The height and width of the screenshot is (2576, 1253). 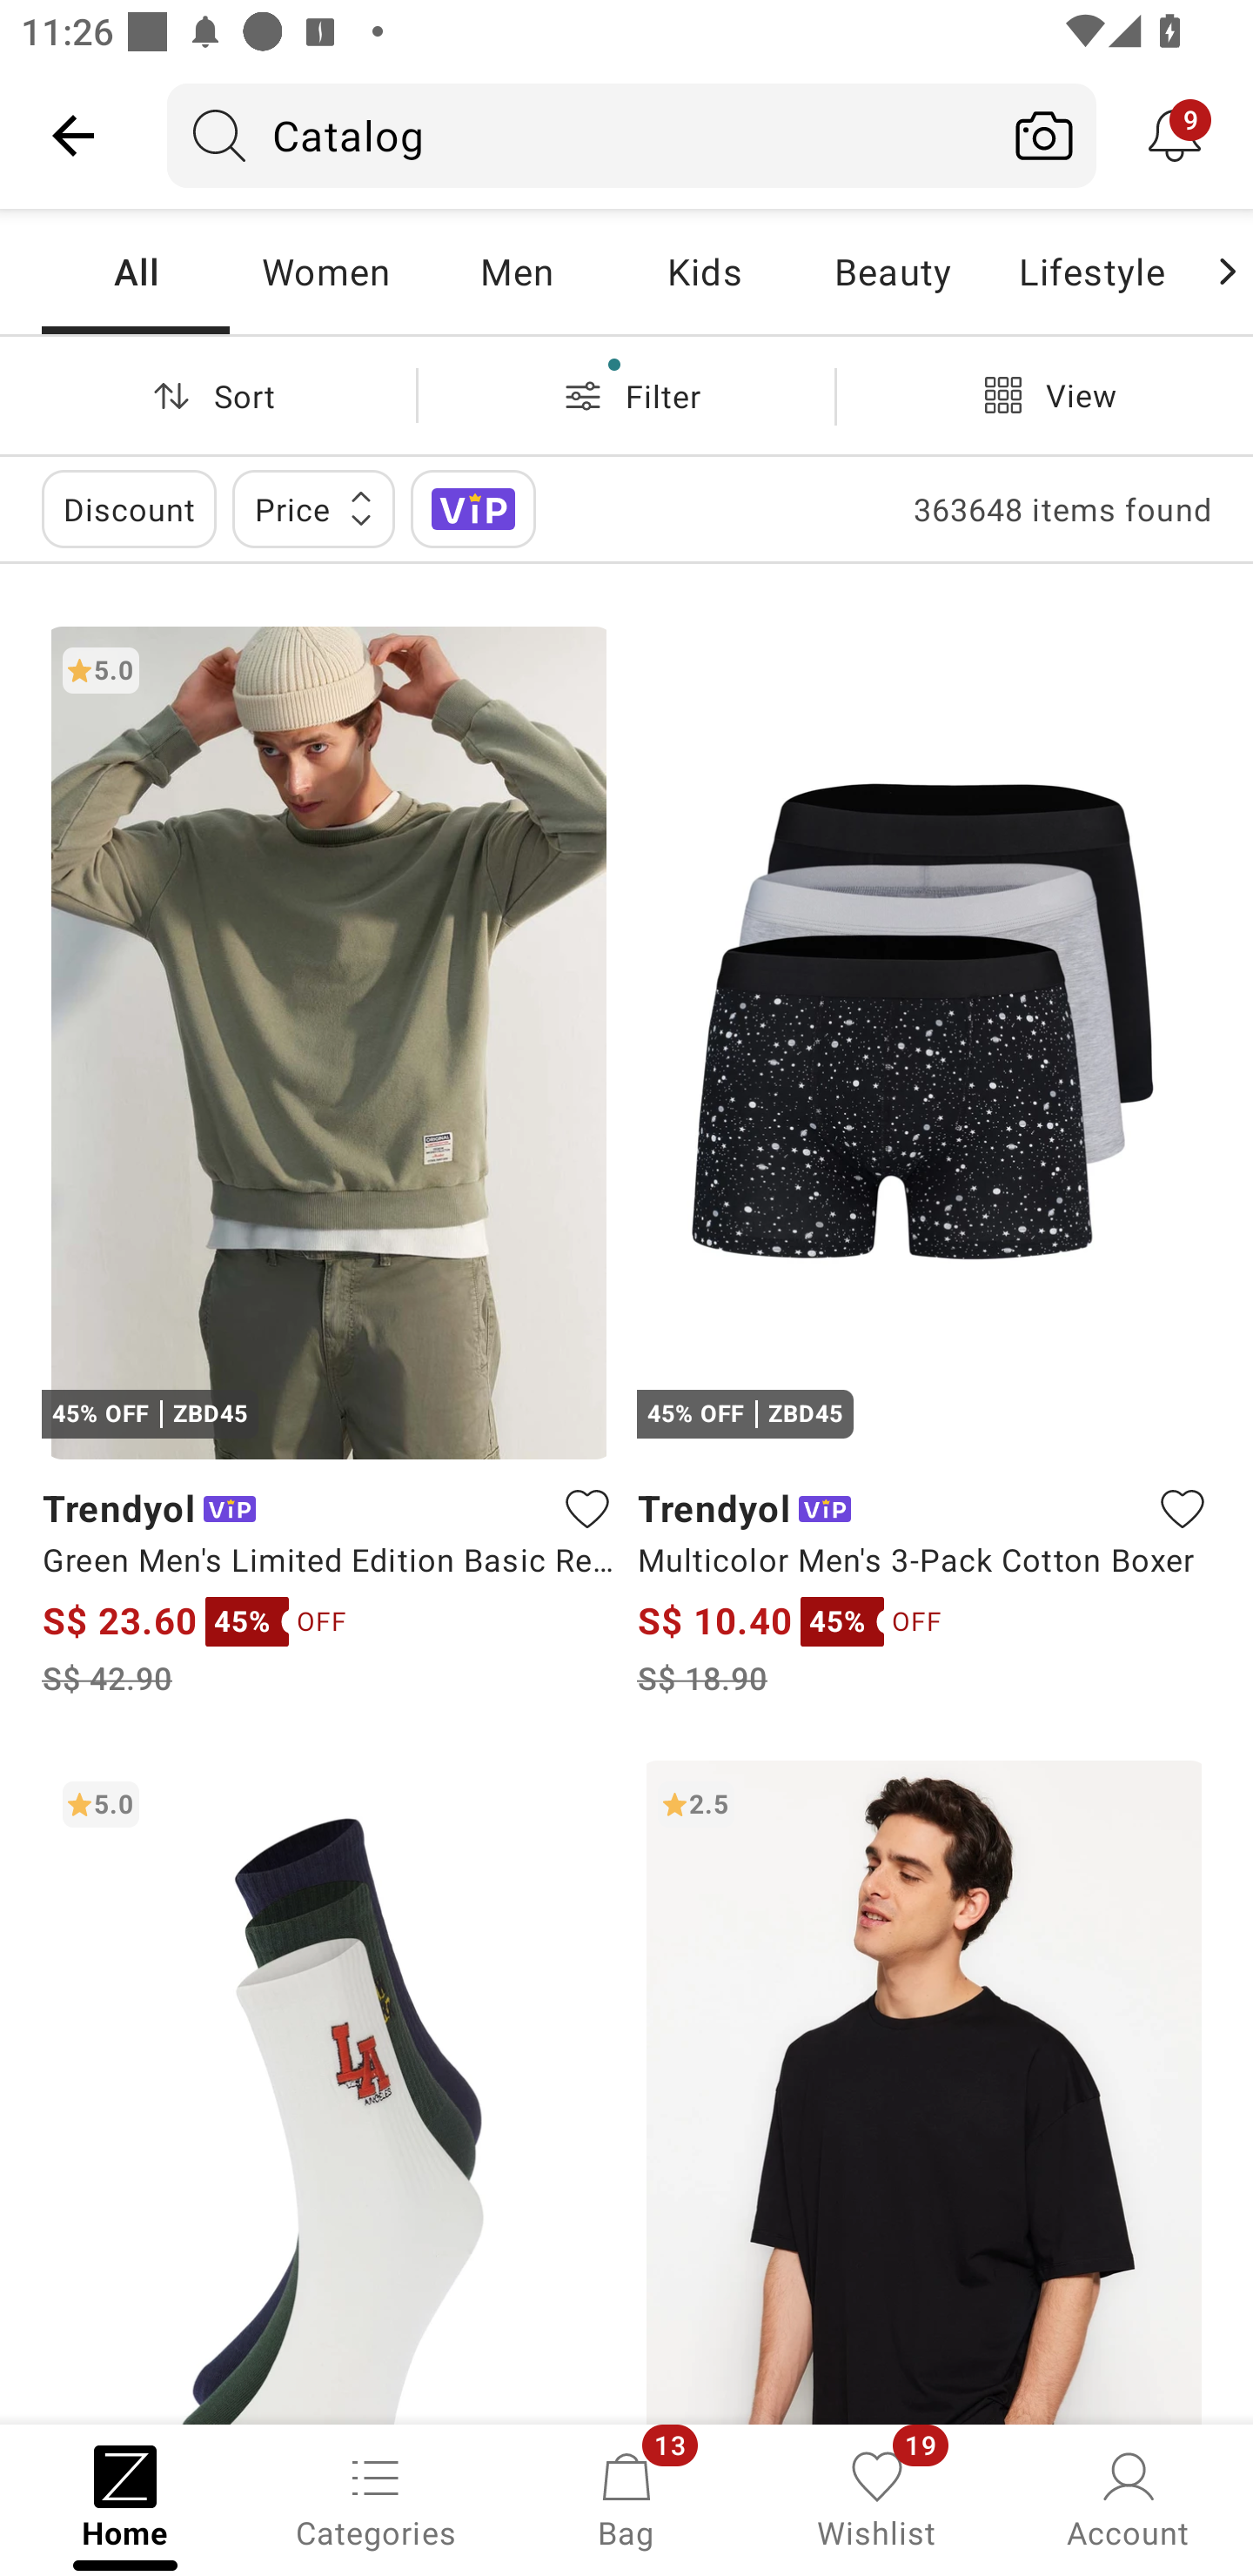 I want to click on Navigate up, so click(x=73, y=135).